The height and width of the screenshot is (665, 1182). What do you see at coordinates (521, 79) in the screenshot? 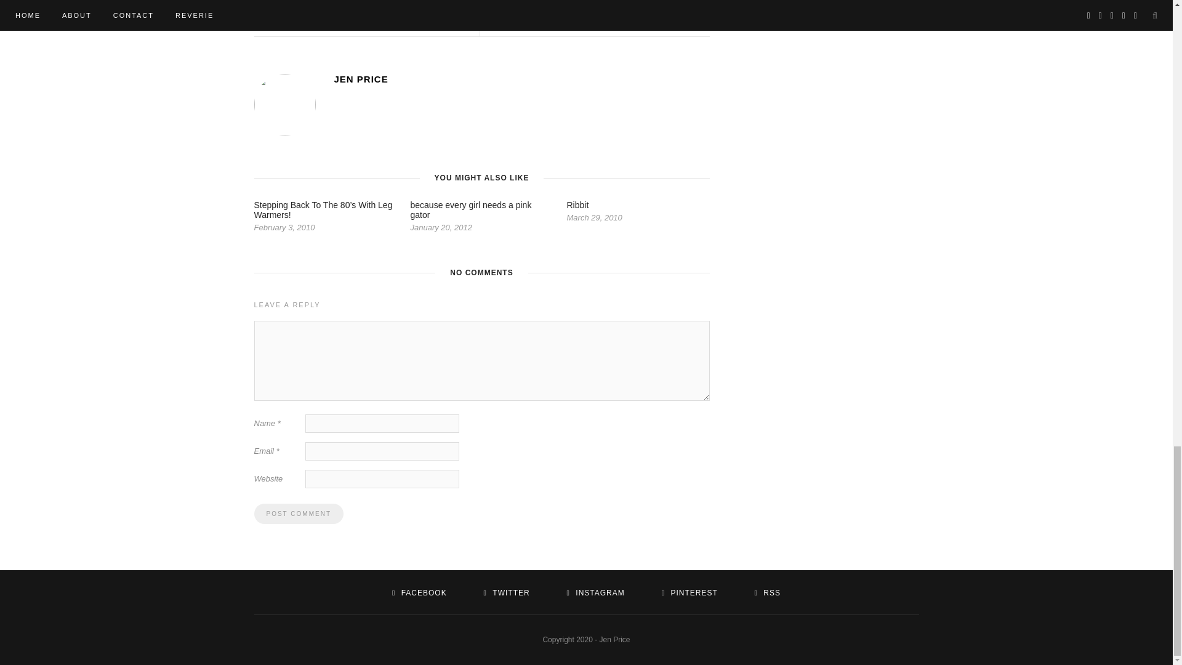
I see `JEN PRICE` at bounding box center [521, 79].